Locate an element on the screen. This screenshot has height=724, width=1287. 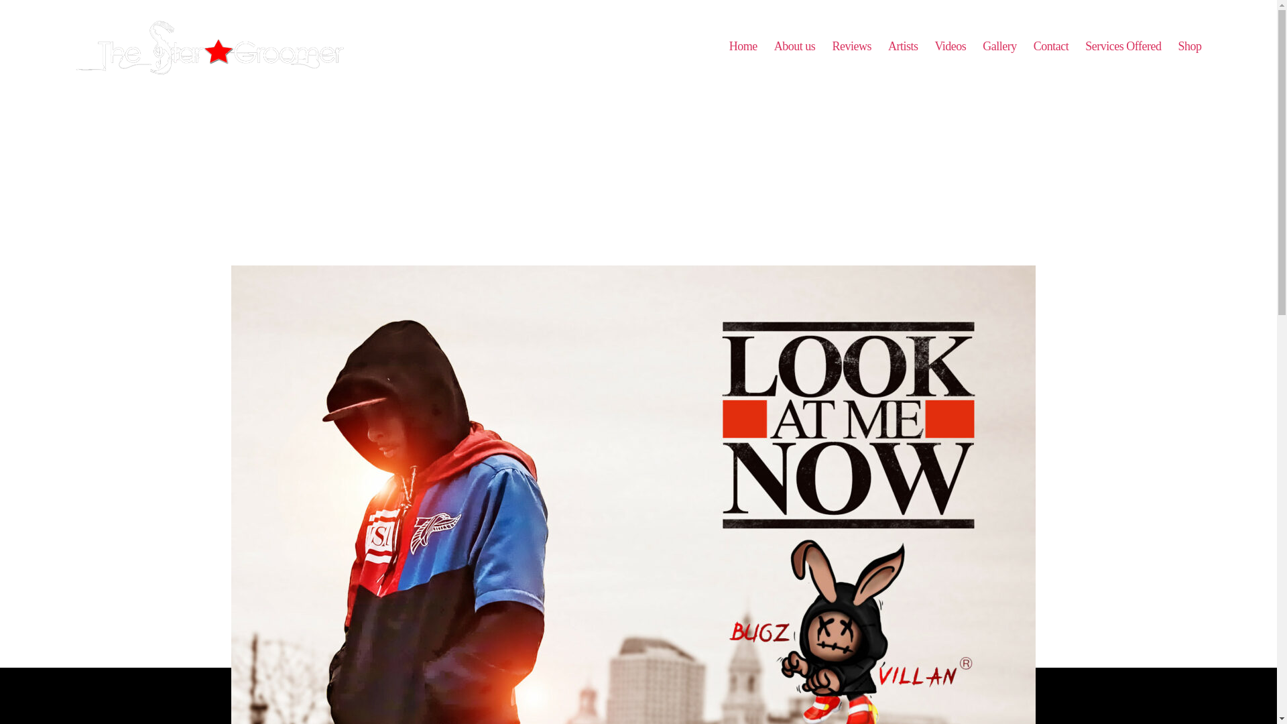
Home is located at coordinates (743, 47).